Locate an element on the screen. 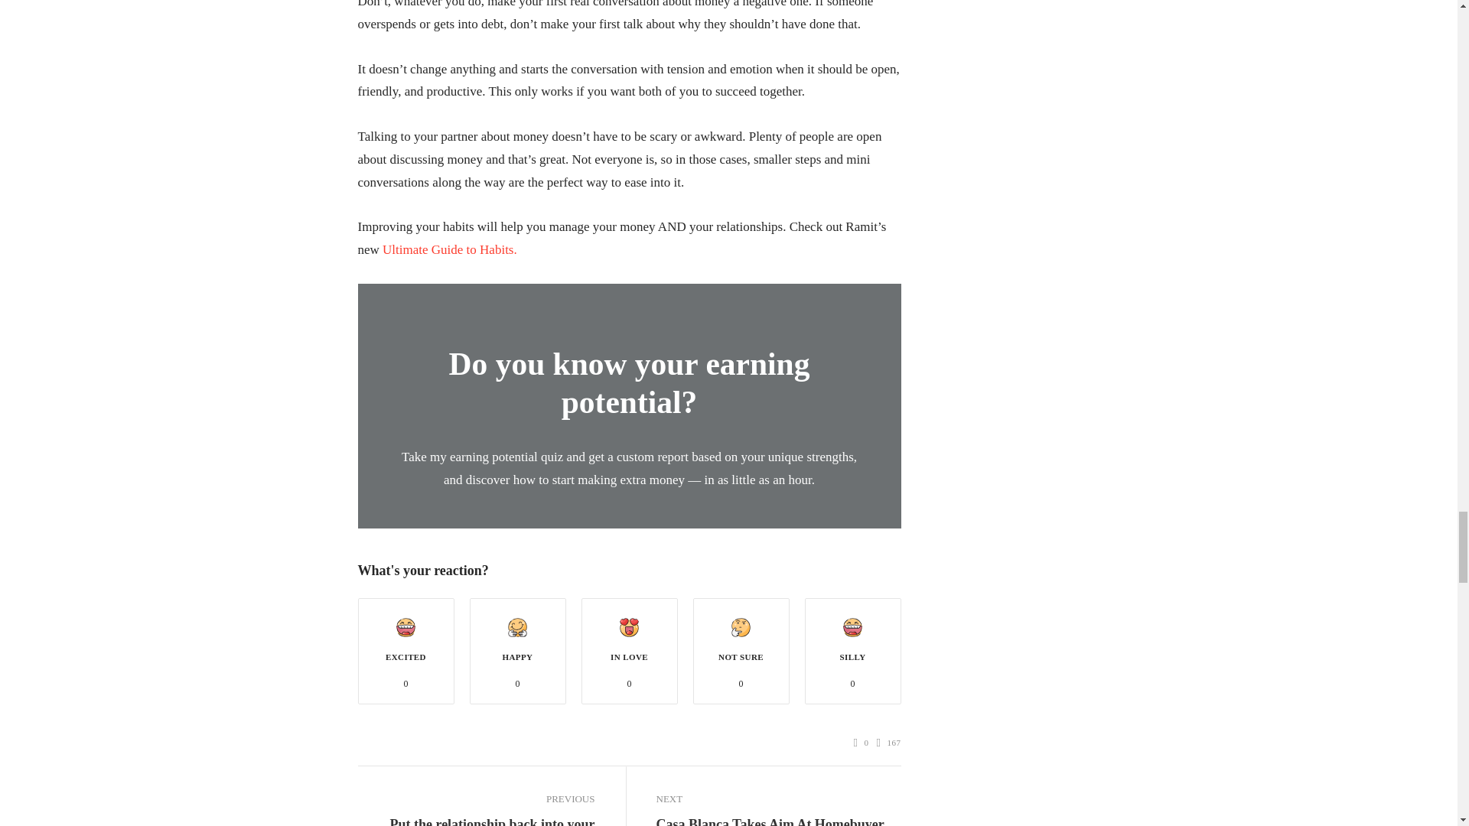 The height and width of the screenshot is (826, 1469). NEXT is located at coordinates (774, 799).